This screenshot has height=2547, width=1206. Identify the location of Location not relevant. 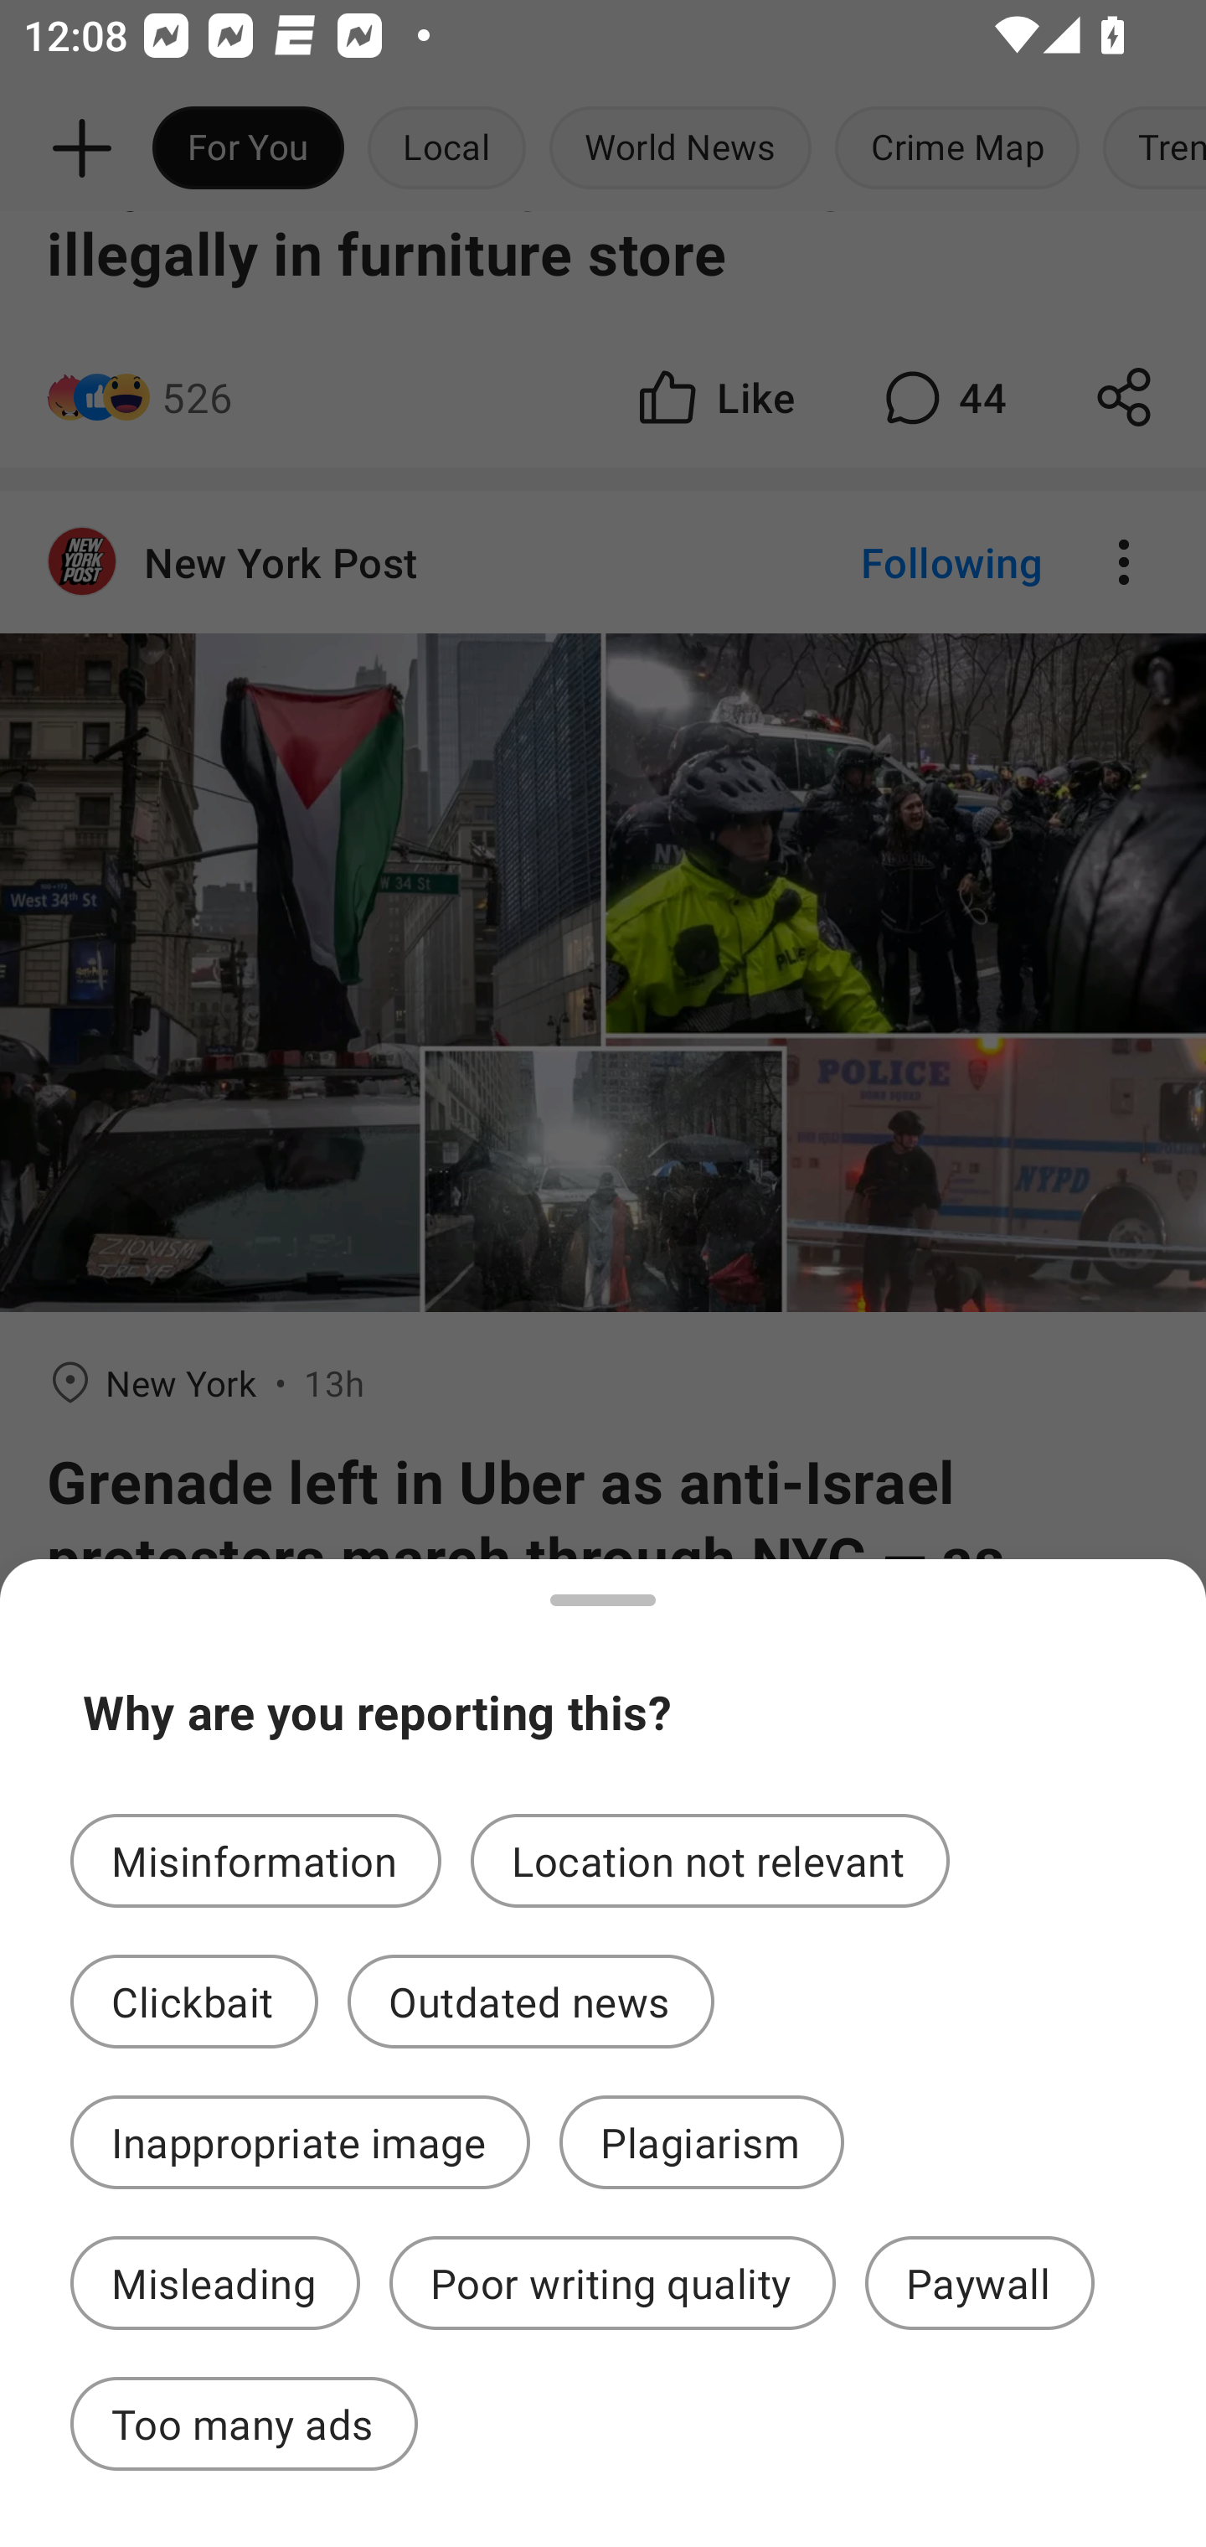
(710, 1860).